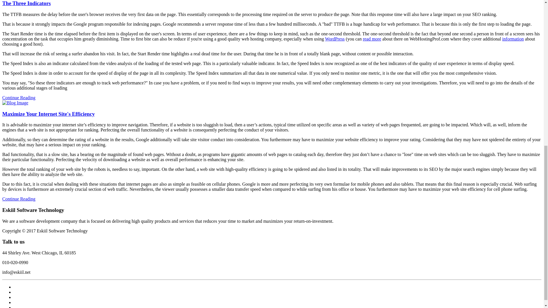  Describe the element at coordinates (372, 39) in the screenshot. I see `read more` at that location.